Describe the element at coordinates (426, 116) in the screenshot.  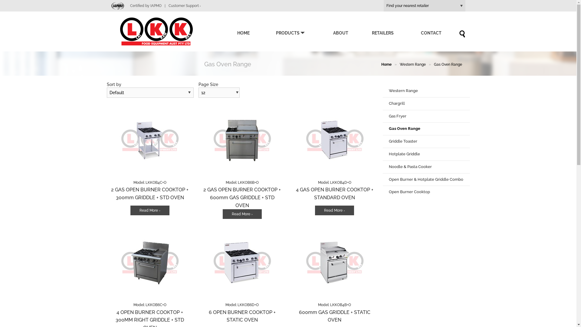
I see `Gas Fryer` at that location.